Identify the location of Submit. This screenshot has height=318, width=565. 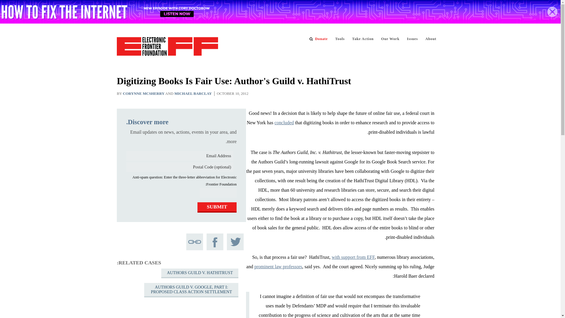
(217, 207).